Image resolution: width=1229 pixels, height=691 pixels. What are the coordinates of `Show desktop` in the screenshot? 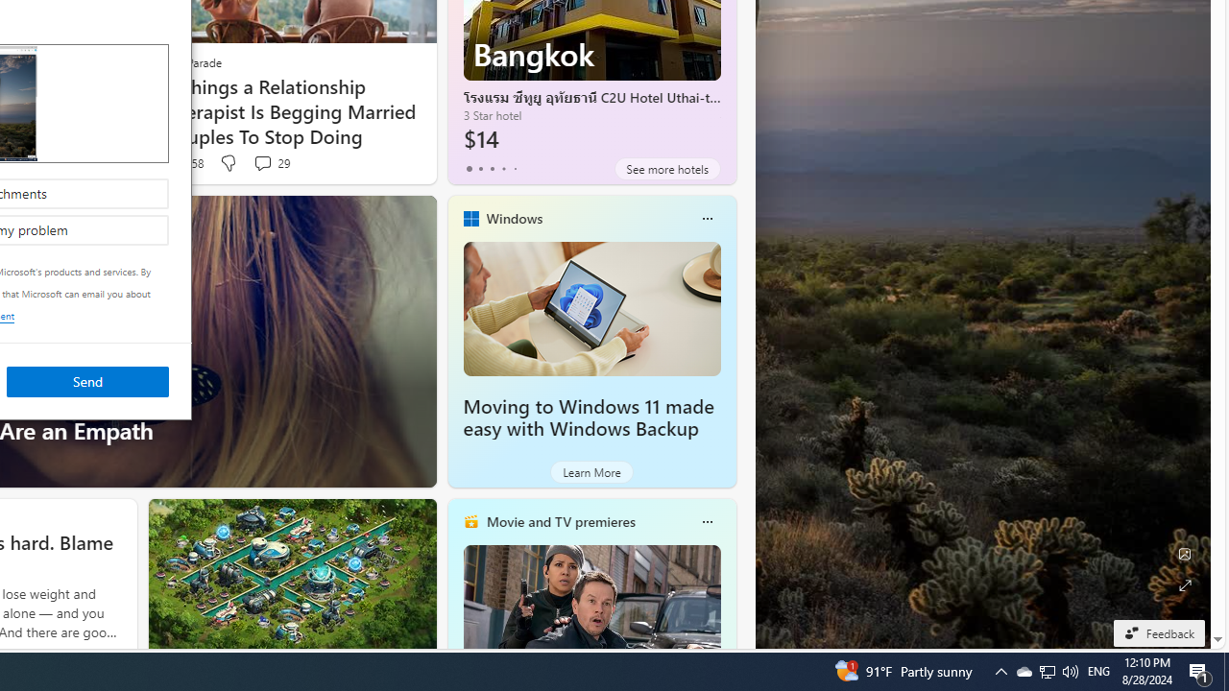 It's located at (1200, 672).